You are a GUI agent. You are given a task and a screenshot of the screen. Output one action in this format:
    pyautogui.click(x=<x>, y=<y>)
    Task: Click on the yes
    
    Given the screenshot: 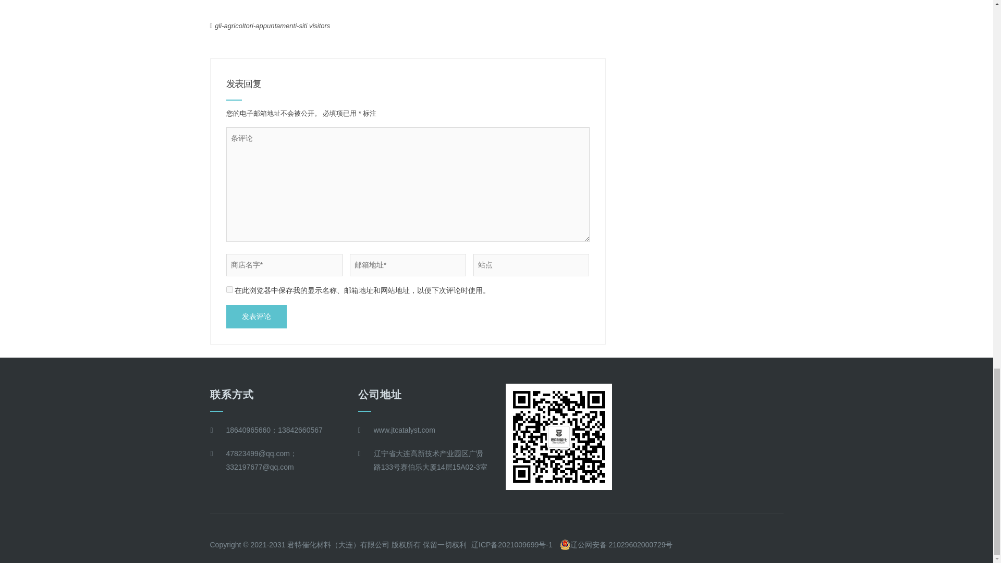 What is the action you would take?
    pyautogui.click(x=229, y=289)
    